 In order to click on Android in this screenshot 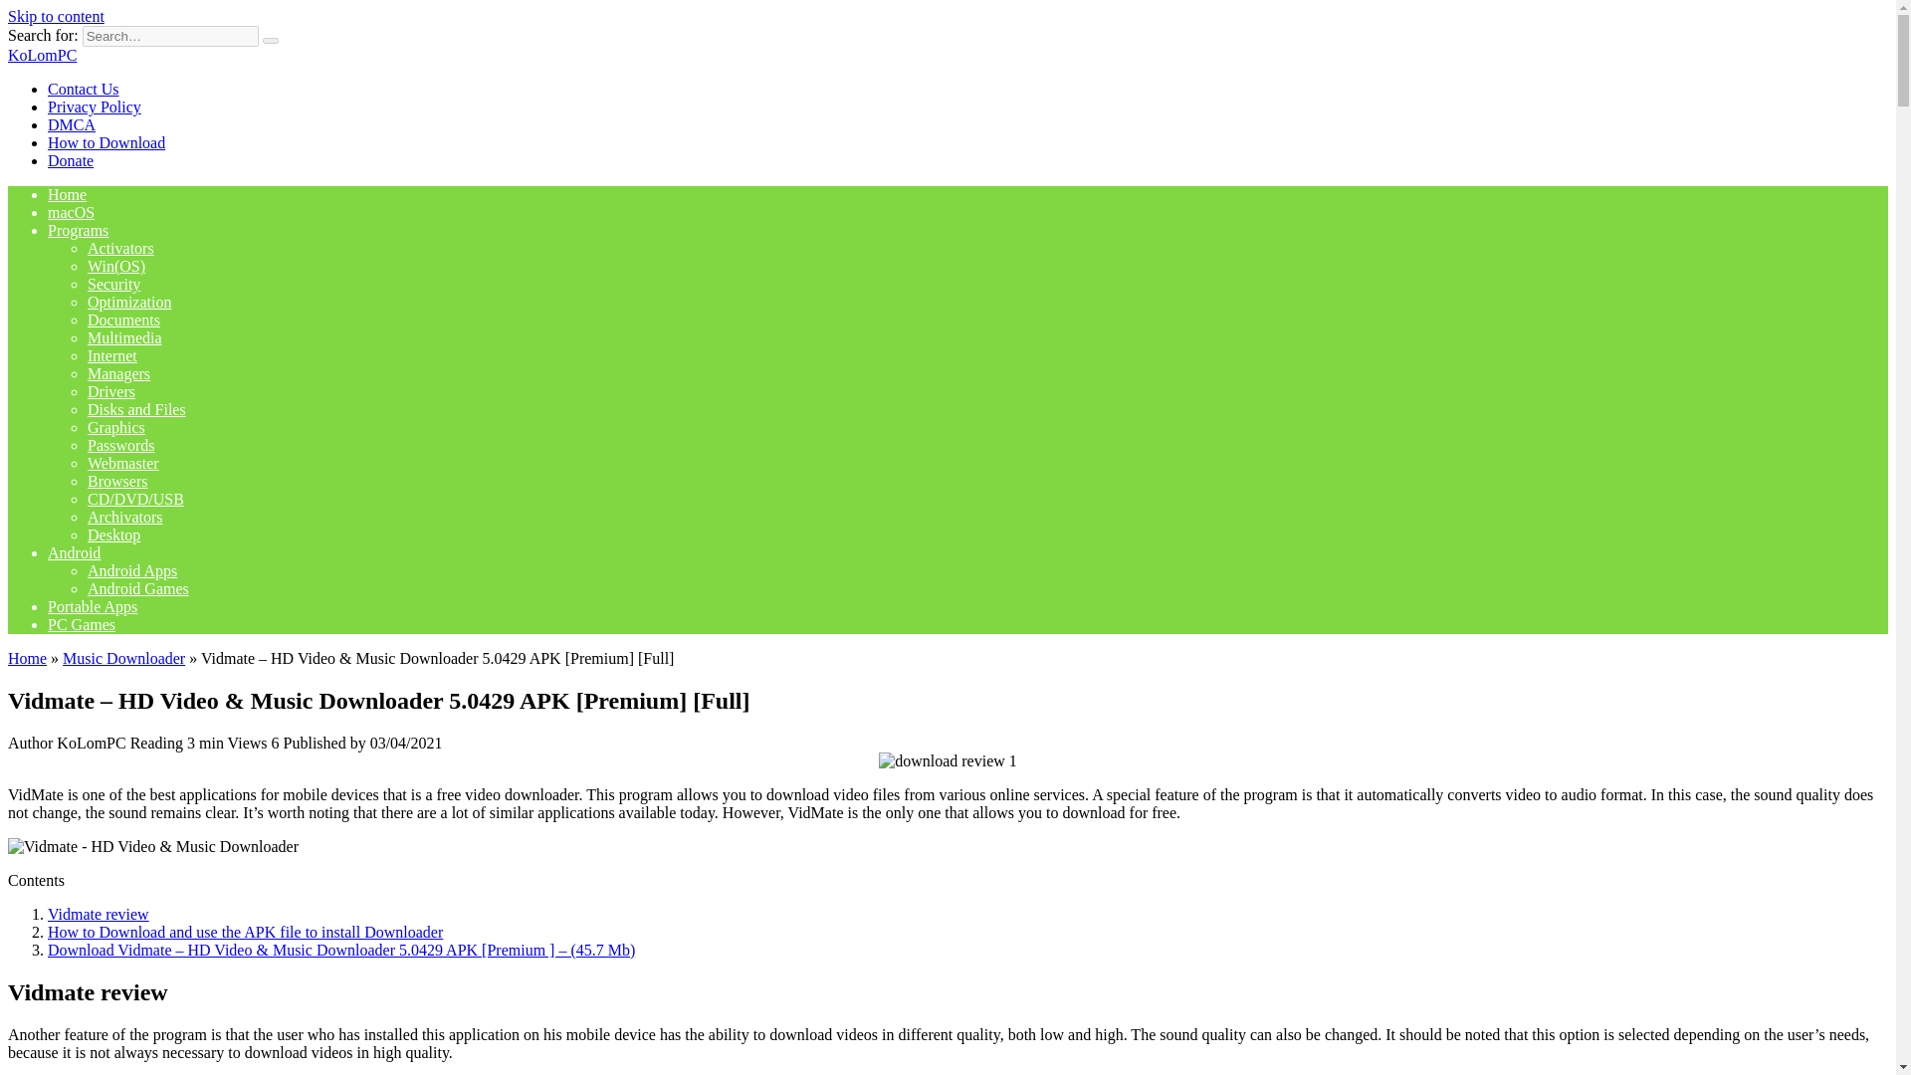, I will do `click(74, 551)`.